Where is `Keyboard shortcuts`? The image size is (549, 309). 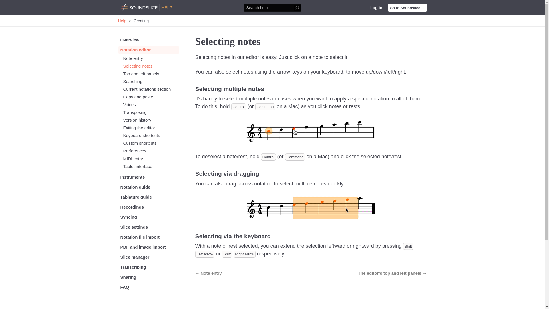 Keyboard shortcuts is located at coordinates (151, 135).